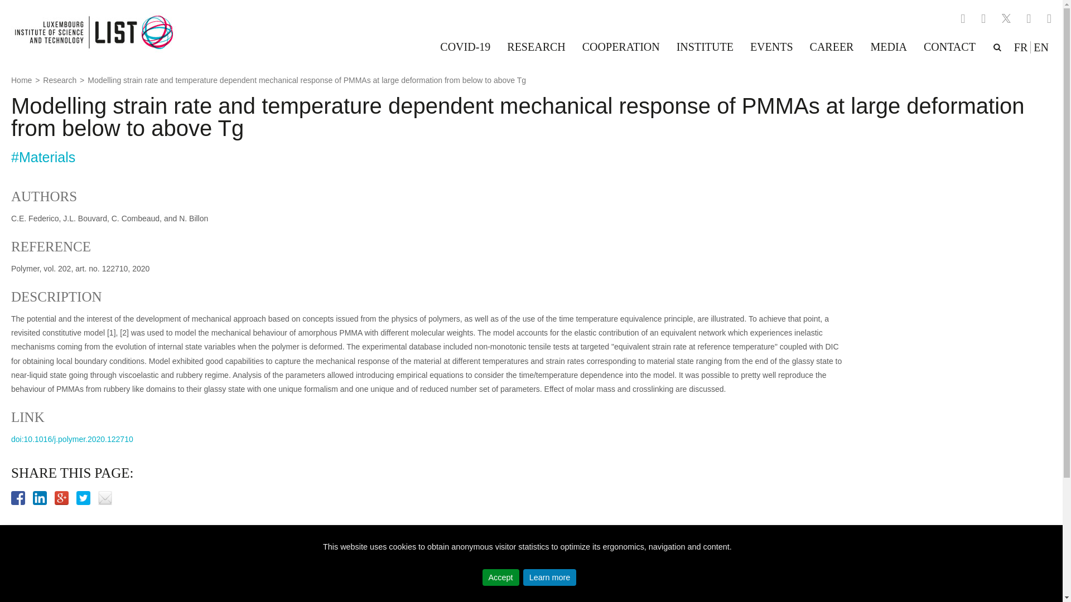 This screenshot has width=1071, height=602. Describe the element at coordinates (1041, 47) in the screenshot. I see `EN` at that location.